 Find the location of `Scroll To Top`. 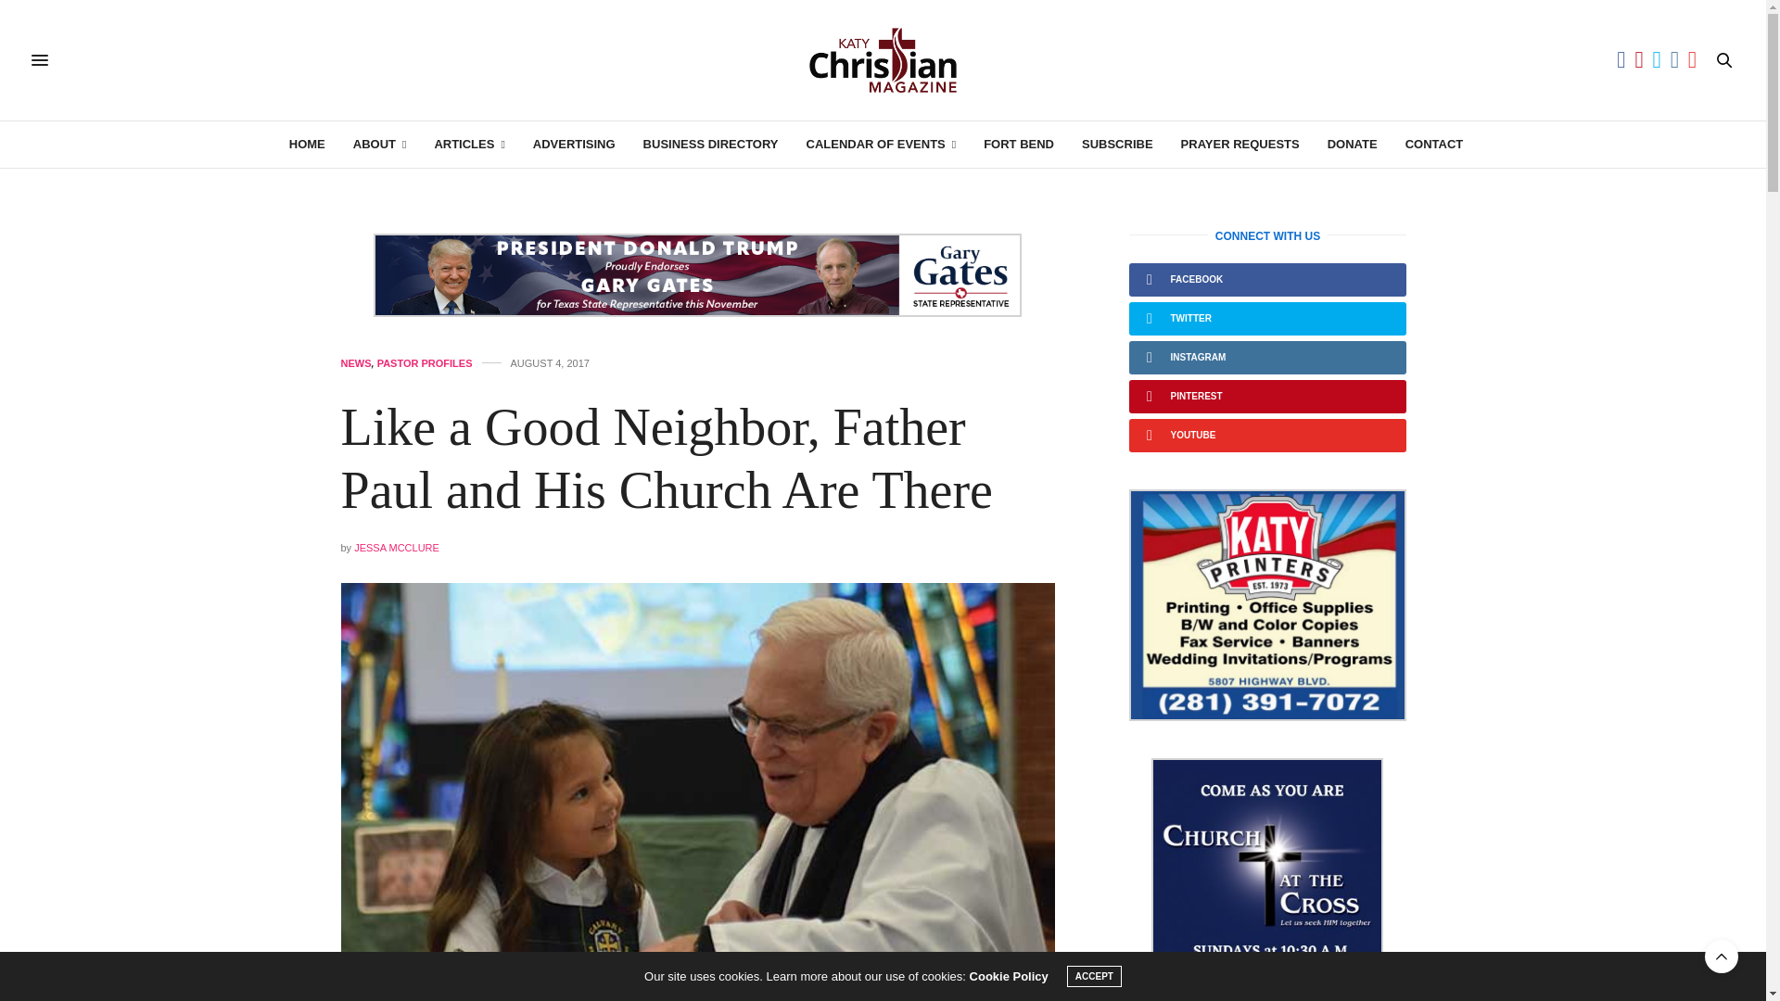

Scroll To Top is located at coordinates (1722, 957).